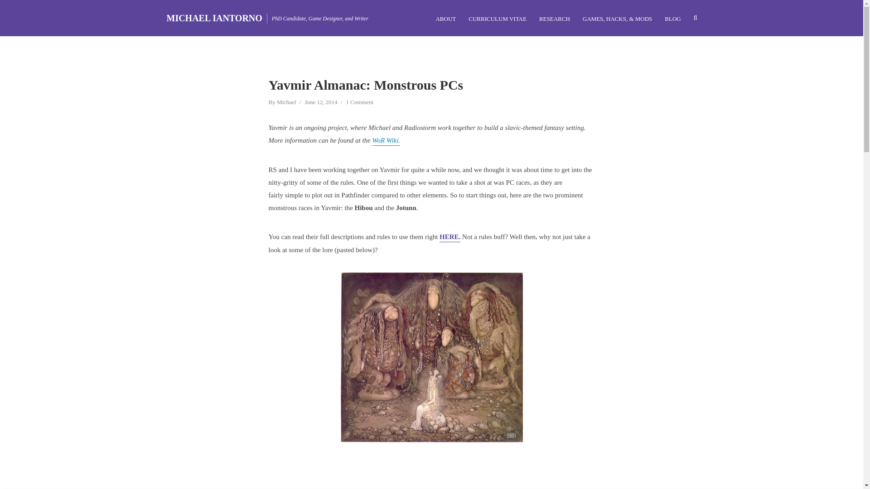  Describe the element at coordinates (286, 103) in the screenshot. I see `Michael` at that location.